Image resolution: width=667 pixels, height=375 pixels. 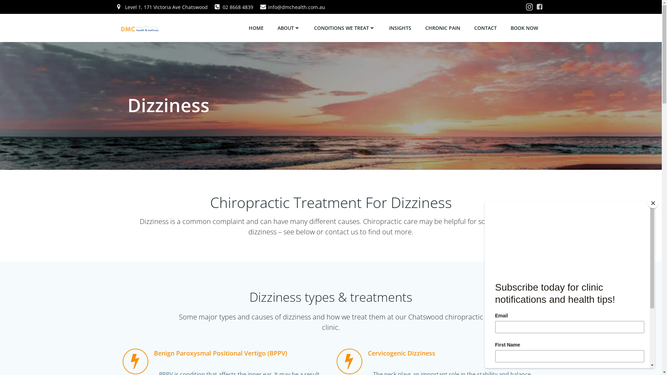 I want to click on info@dmchealth.com.au, so click(x=293, y=7).